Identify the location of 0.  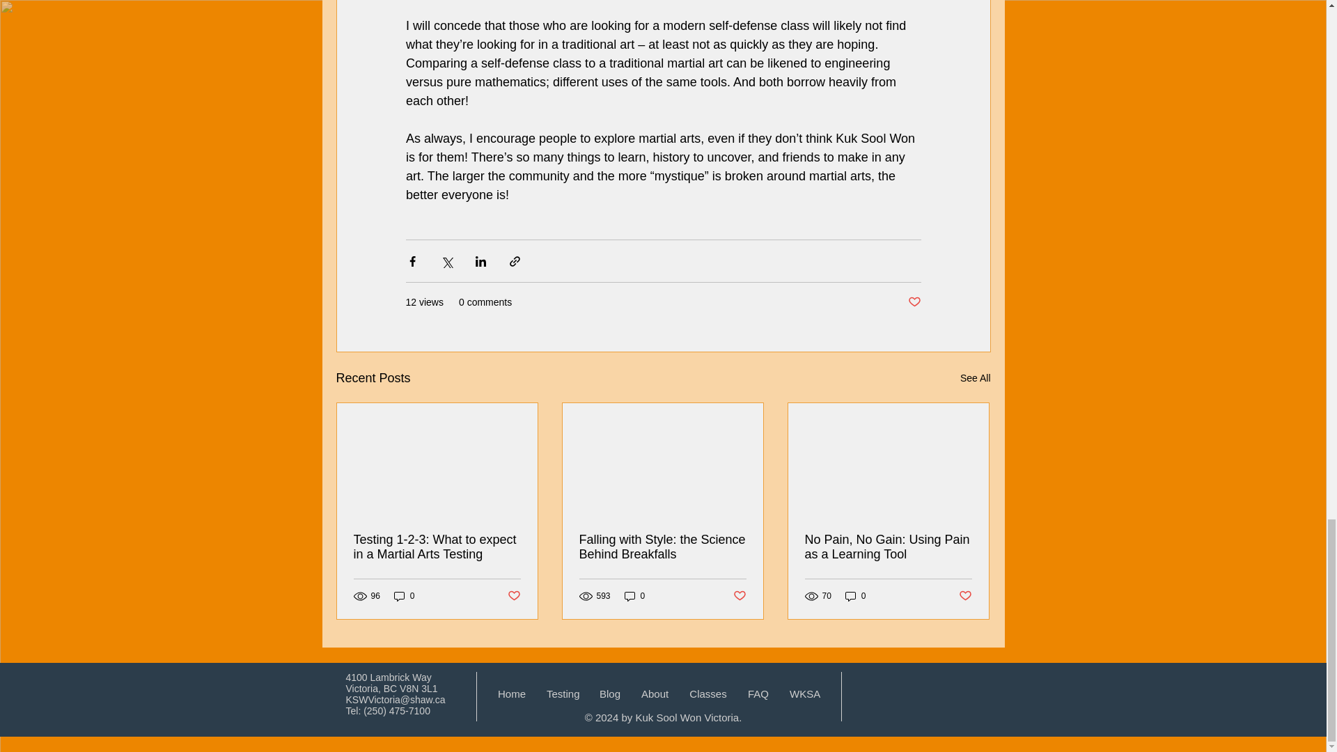
(635, 596).